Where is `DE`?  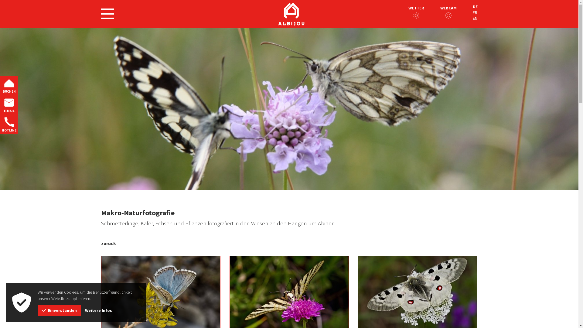
DE is located at coordinates (475, 7).